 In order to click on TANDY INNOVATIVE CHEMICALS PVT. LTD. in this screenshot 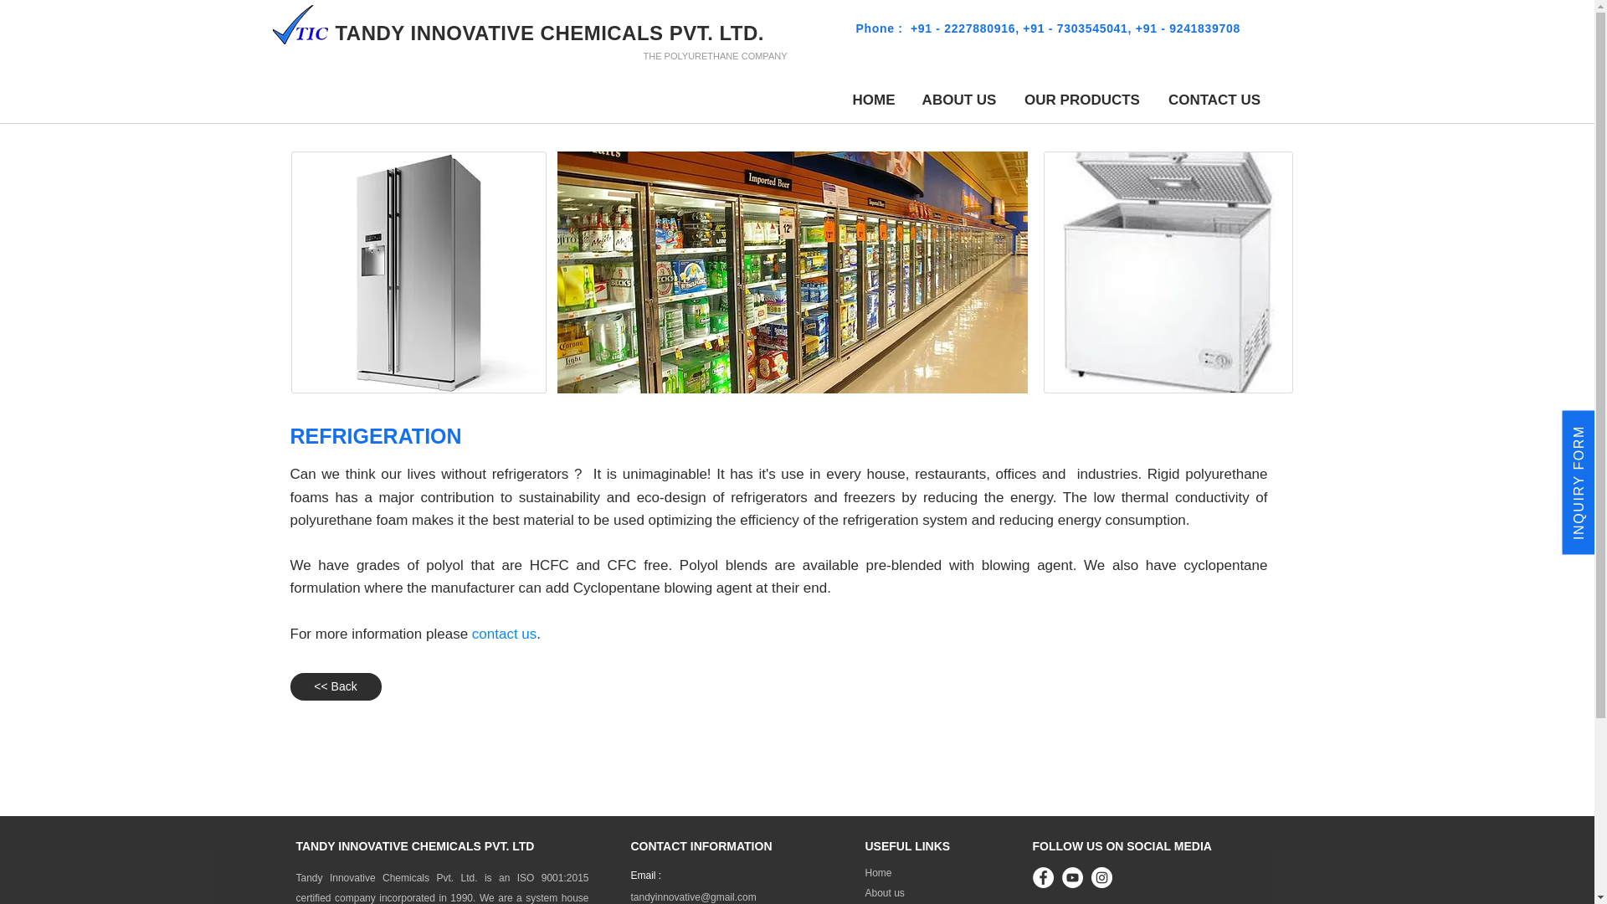, I will do `click(549, 32)`.